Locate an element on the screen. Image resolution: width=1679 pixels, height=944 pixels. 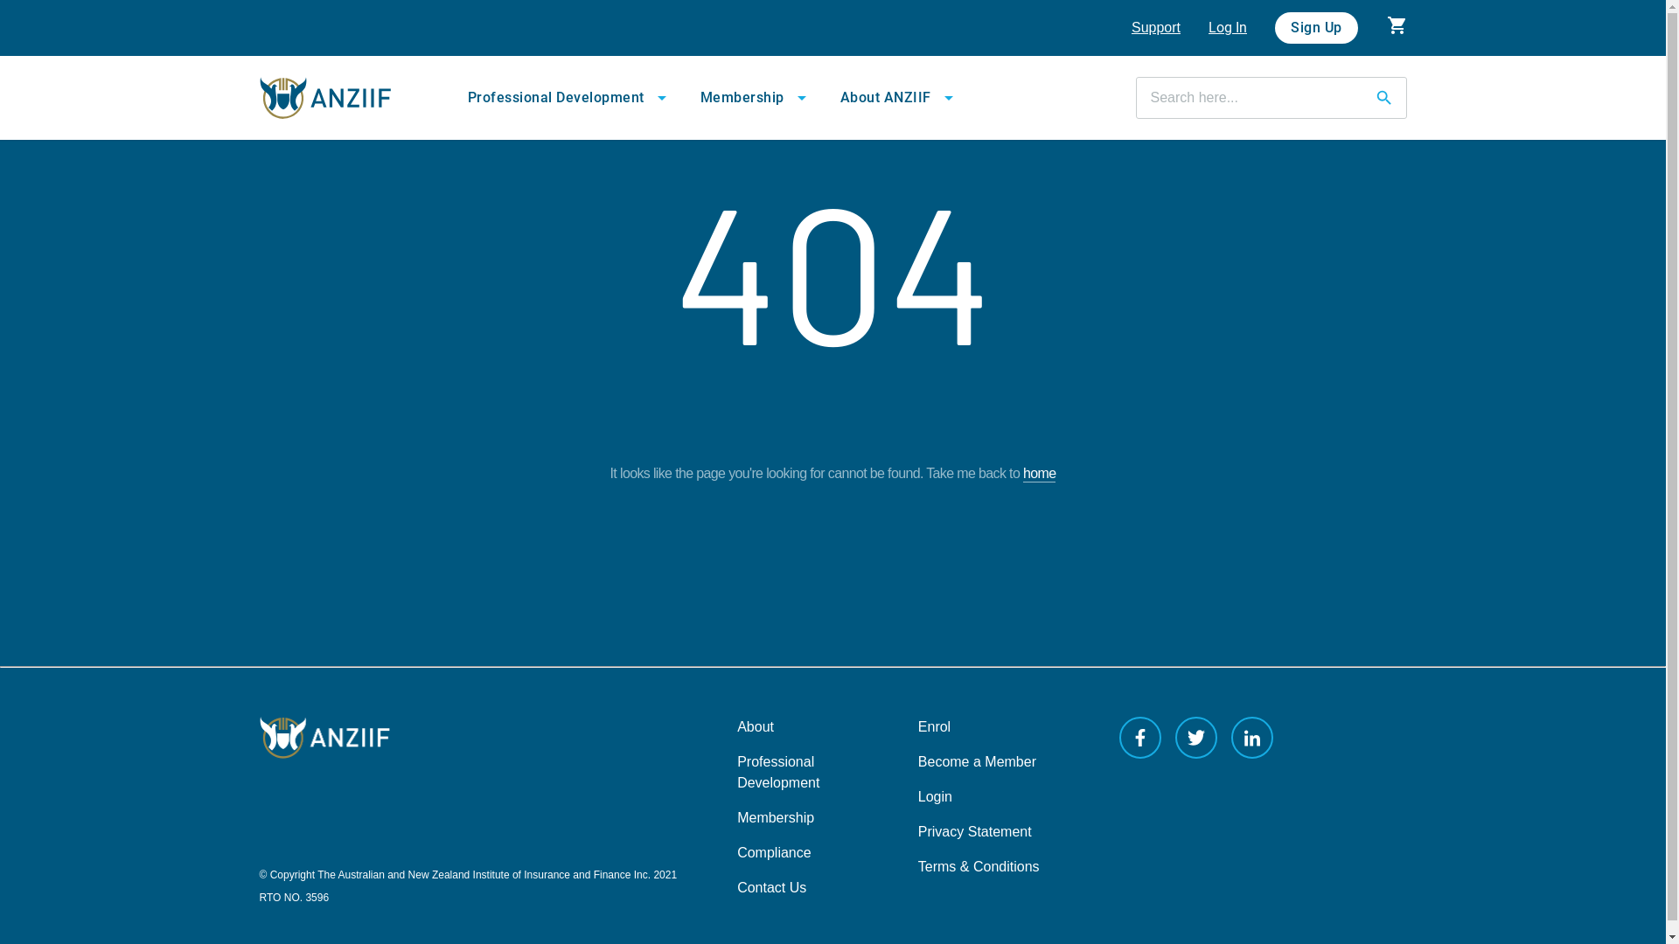
Professional Development is located at coordinates (569, 98).